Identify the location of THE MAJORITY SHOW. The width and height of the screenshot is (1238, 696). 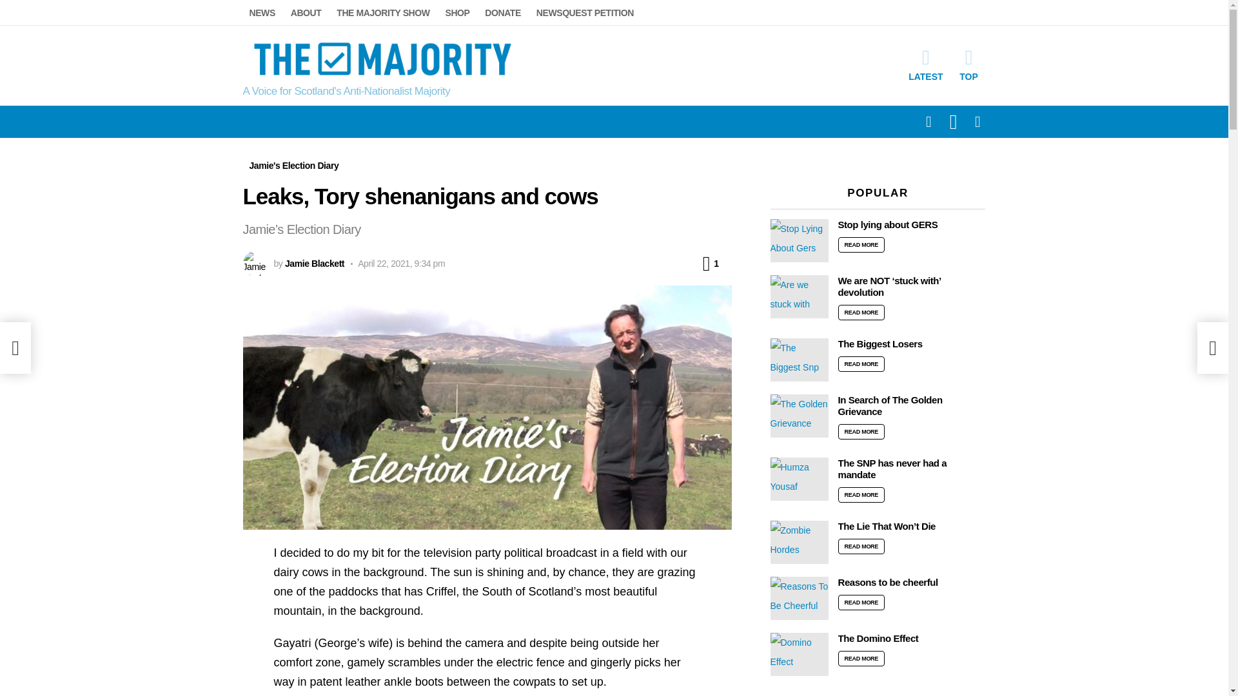
(383, 13).